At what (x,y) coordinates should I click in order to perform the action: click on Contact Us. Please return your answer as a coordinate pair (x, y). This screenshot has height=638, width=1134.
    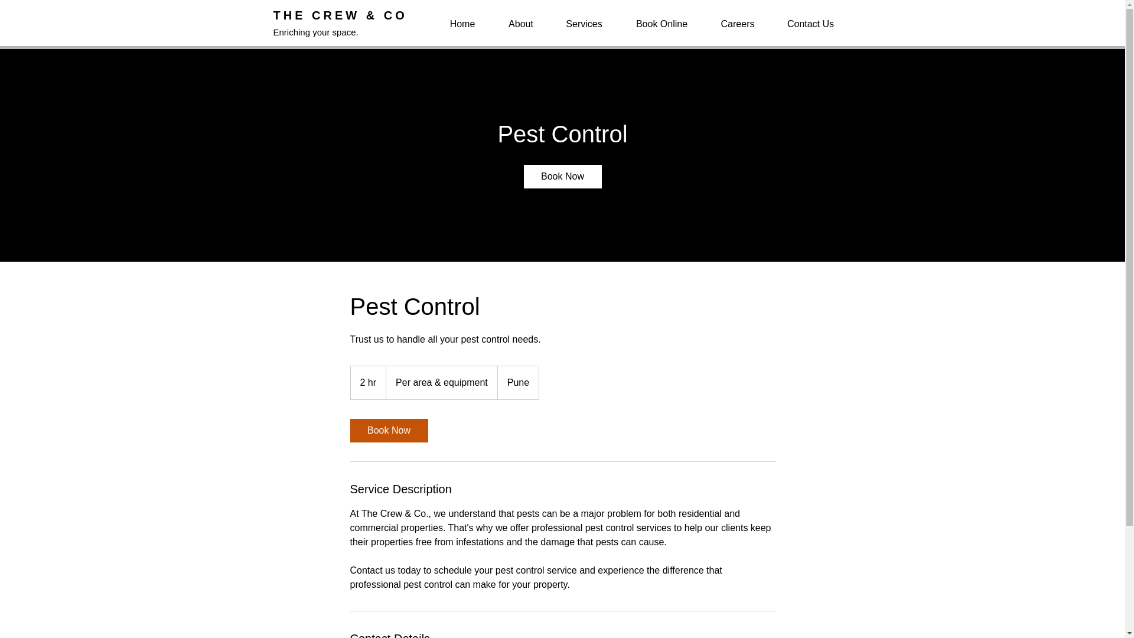
    Looking at the image, I should click on (810, 24).